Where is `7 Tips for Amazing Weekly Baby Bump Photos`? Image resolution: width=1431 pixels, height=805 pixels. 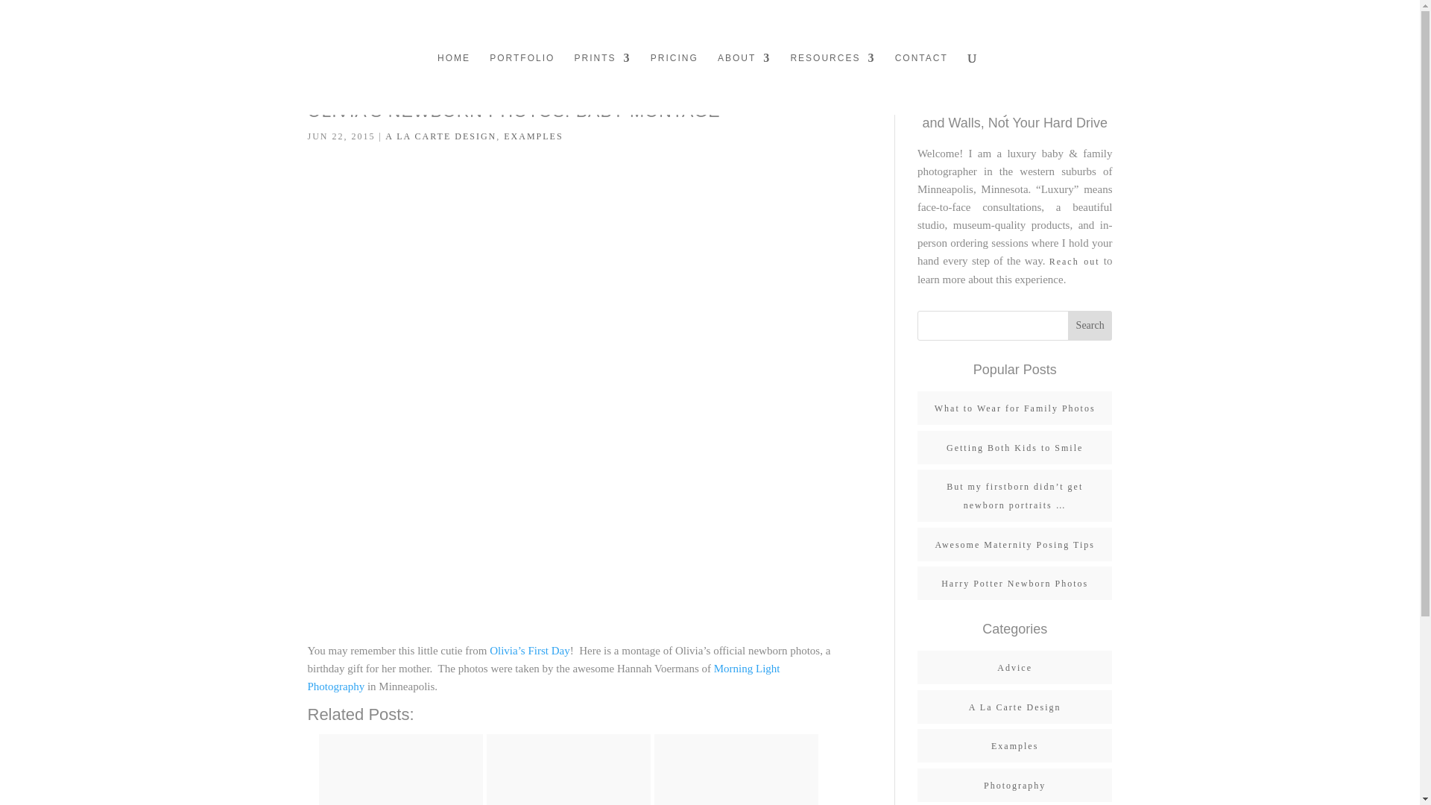 7 Tips for Amazing Weekly Baby Bump Photos is located at coordinates (401, 769).